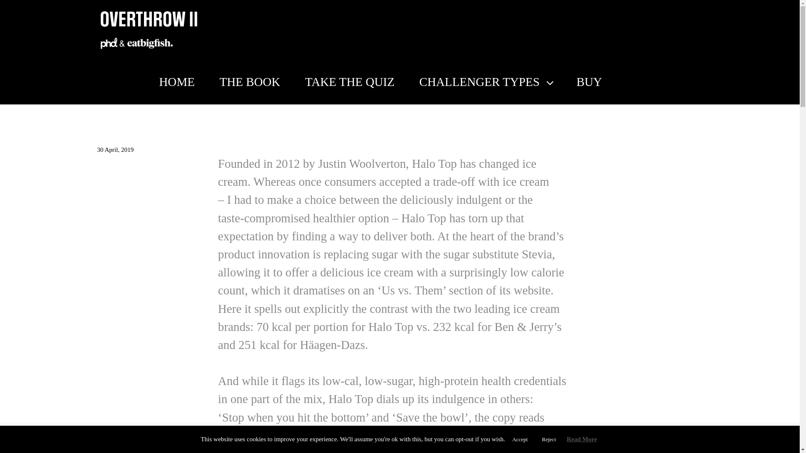 The height and width of the screenshot is (453, 806). What do you see at coordinates (350, 82) in the screenshot?
I see `TAKE THE QUIZ` at bounding box center [350, 82].